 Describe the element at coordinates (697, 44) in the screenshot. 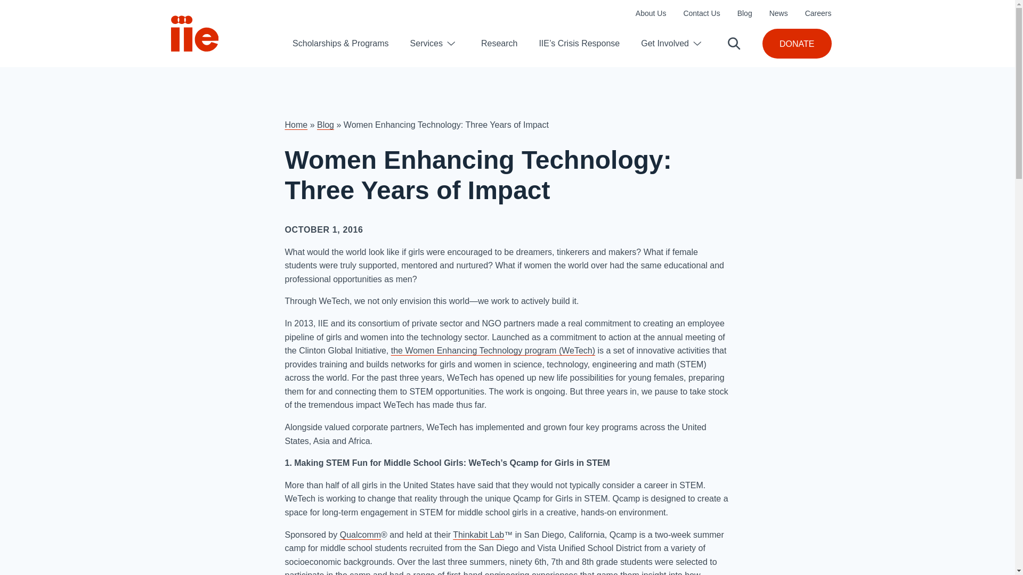

I see `Toggle submenu for: Get Involved` at that location.